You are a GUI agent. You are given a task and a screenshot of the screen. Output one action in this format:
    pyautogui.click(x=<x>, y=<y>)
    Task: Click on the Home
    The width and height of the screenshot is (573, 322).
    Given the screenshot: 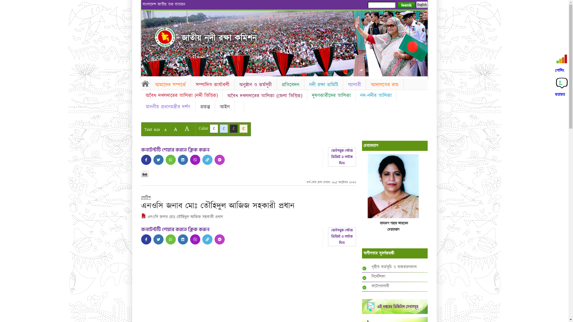 What is the action you would take?
    pyautogui.click(x=165, y=37)
    